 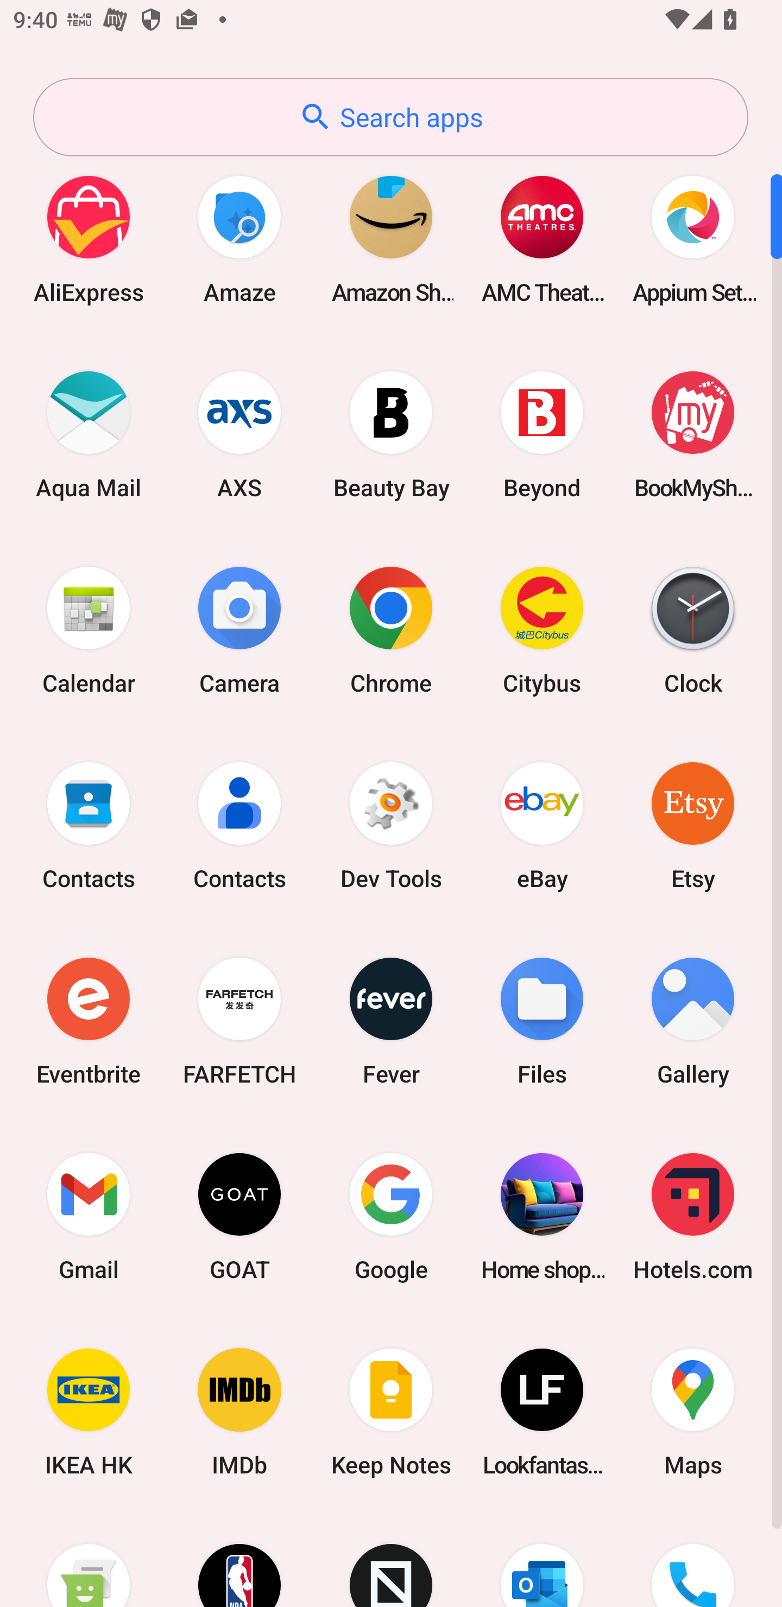 What do you see at coordinates (239, 1216) in the screenshot?
I see `GOAT` at bounding box center [239, 1216].